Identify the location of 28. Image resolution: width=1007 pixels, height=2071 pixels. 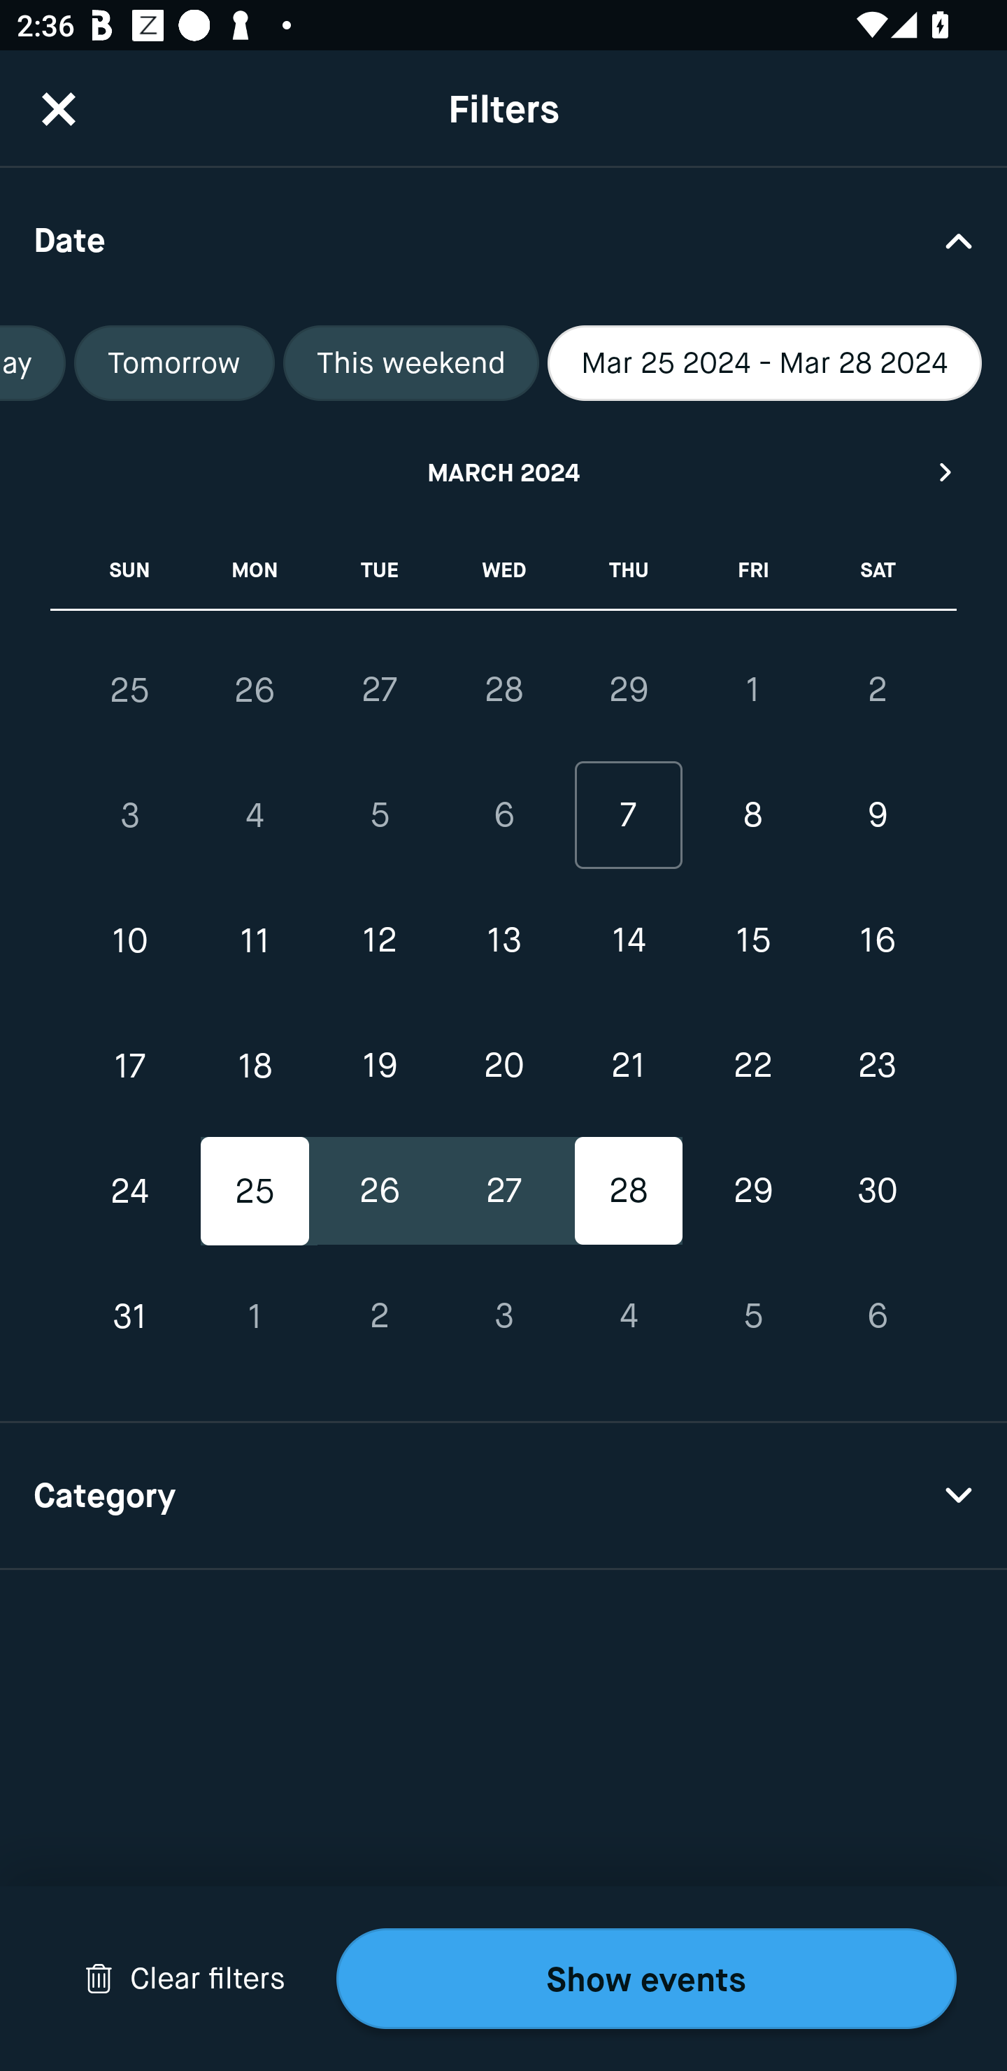
(628, 1191).